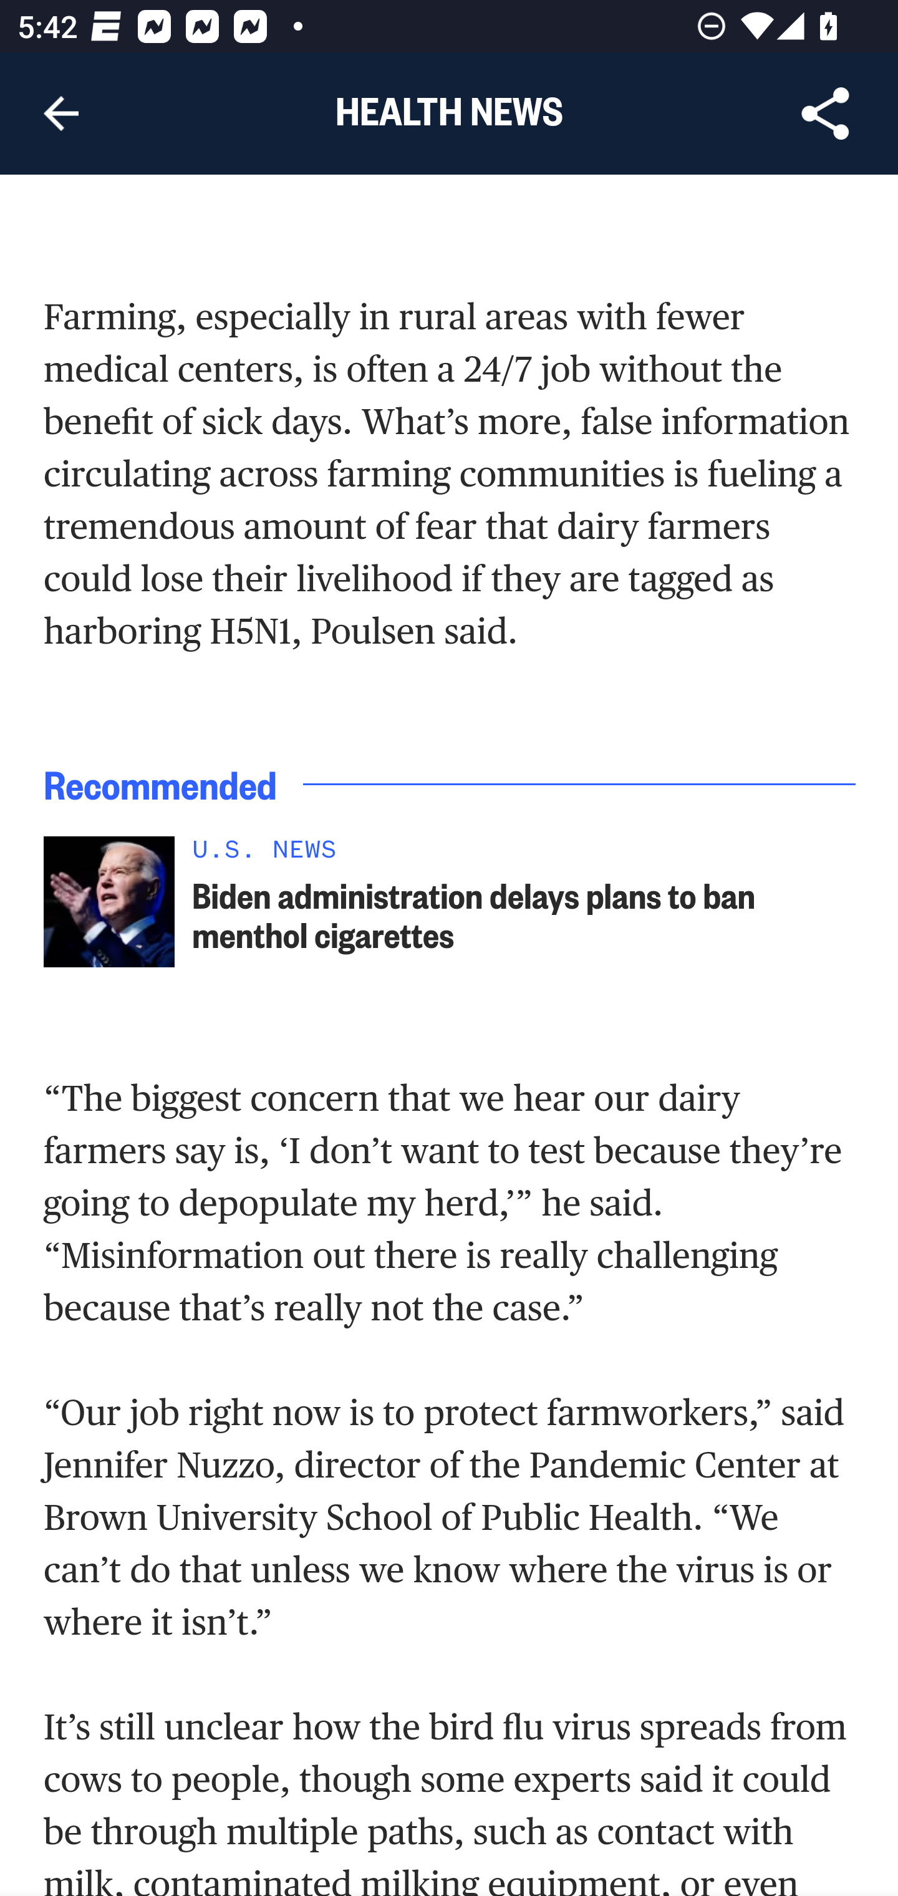  What do you see at coordinates (826, 114) in the screenshot?
I see `Share Article, button` at bounding box center [826, 114].